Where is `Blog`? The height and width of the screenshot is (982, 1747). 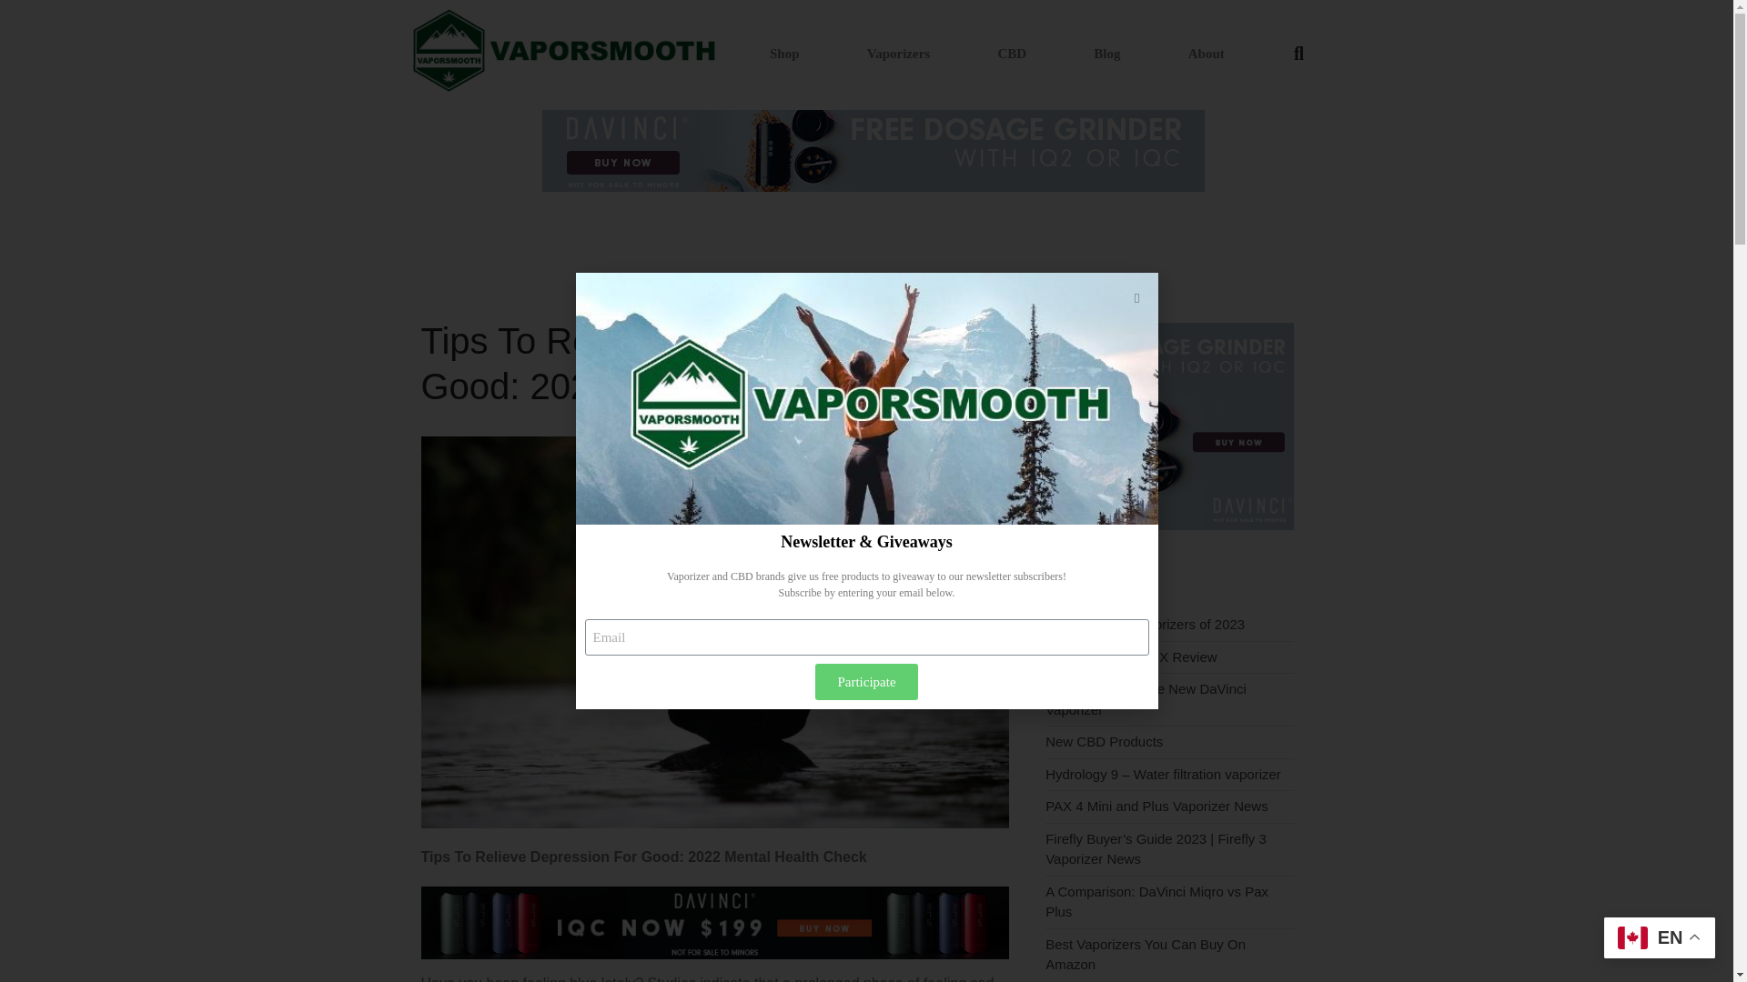
Blog is located at coordinates (1106, 53).